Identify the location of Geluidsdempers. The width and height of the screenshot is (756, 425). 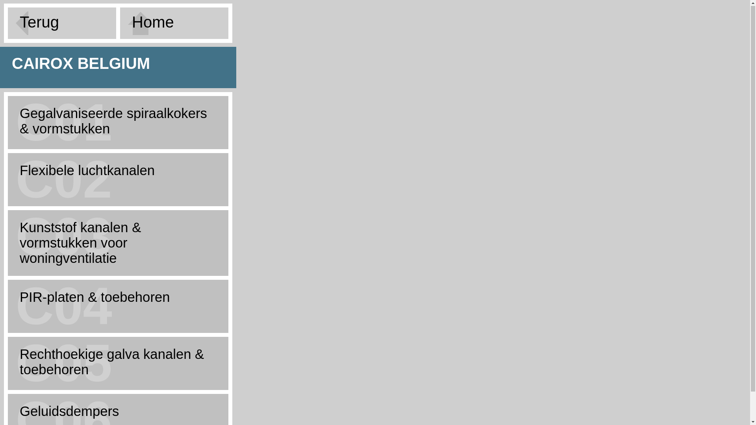
(118, 412).